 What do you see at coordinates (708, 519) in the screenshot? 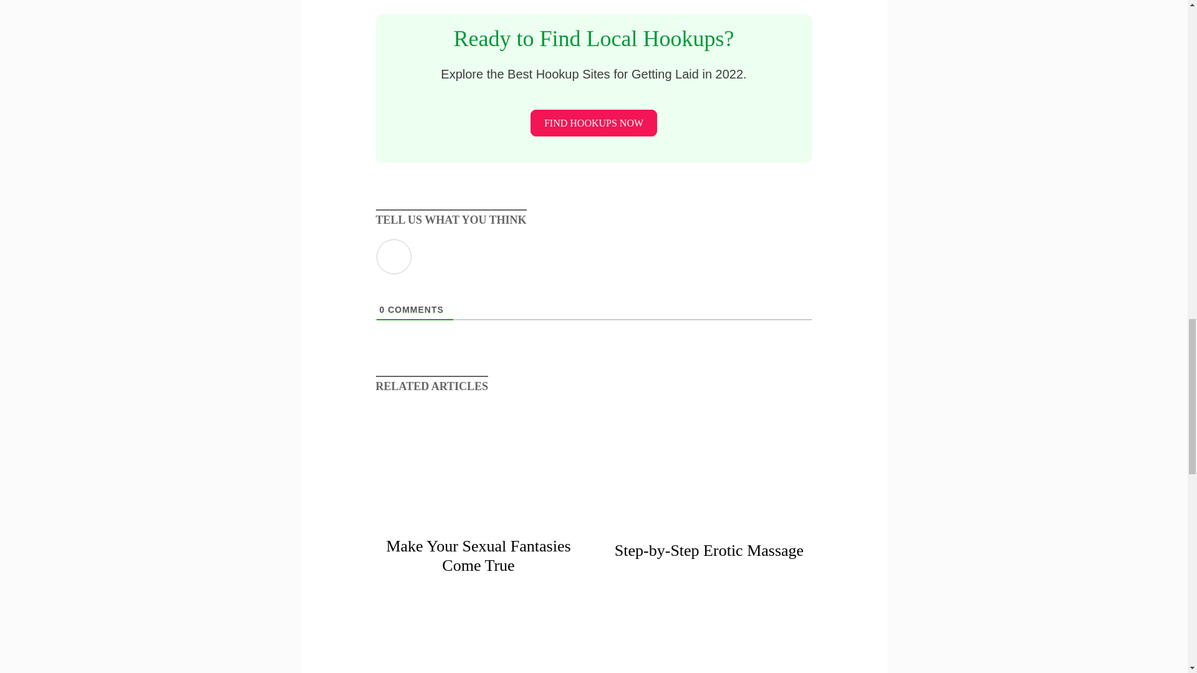
I see `Step-by-Step Erotic Massage` at bounding box center [708, 519].